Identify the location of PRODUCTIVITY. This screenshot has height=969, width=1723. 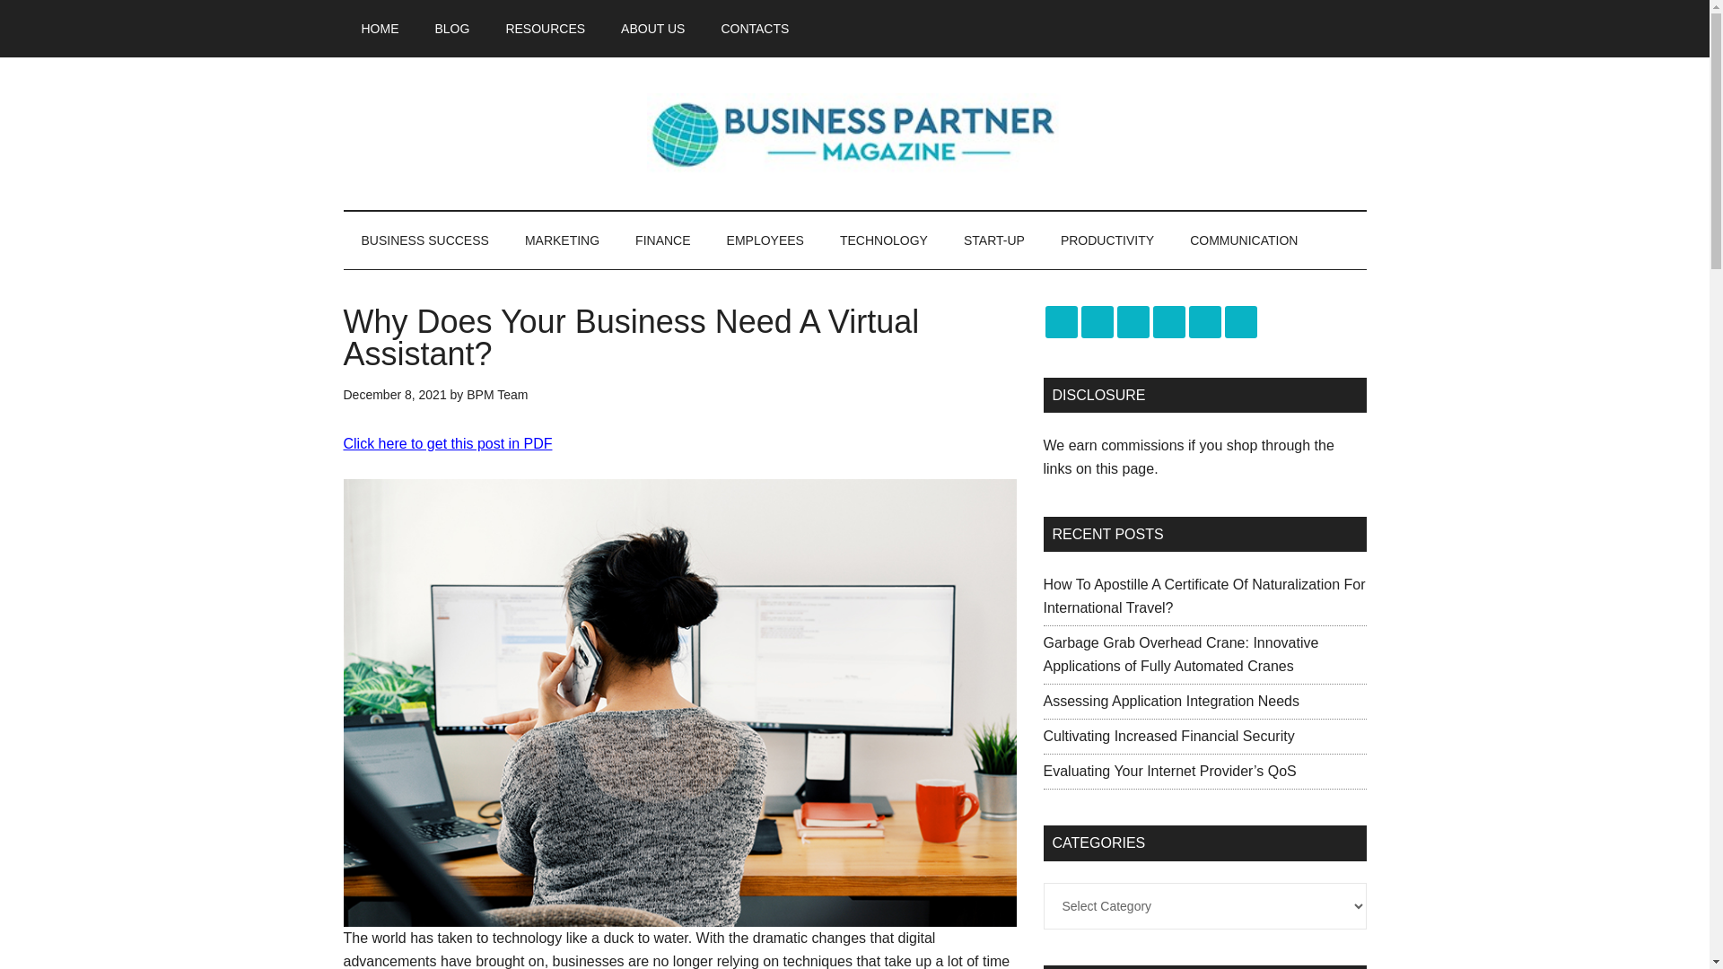
(1106, 240).